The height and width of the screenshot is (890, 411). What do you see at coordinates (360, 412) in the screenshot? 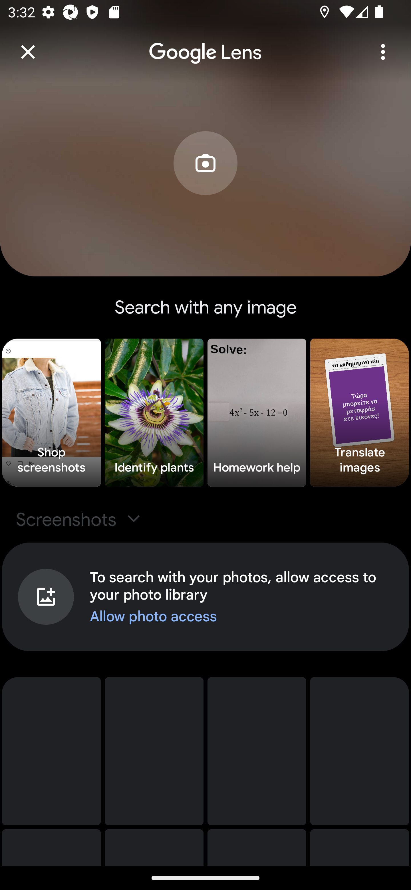
I see `Translate images` at bounding box center [360, 412].